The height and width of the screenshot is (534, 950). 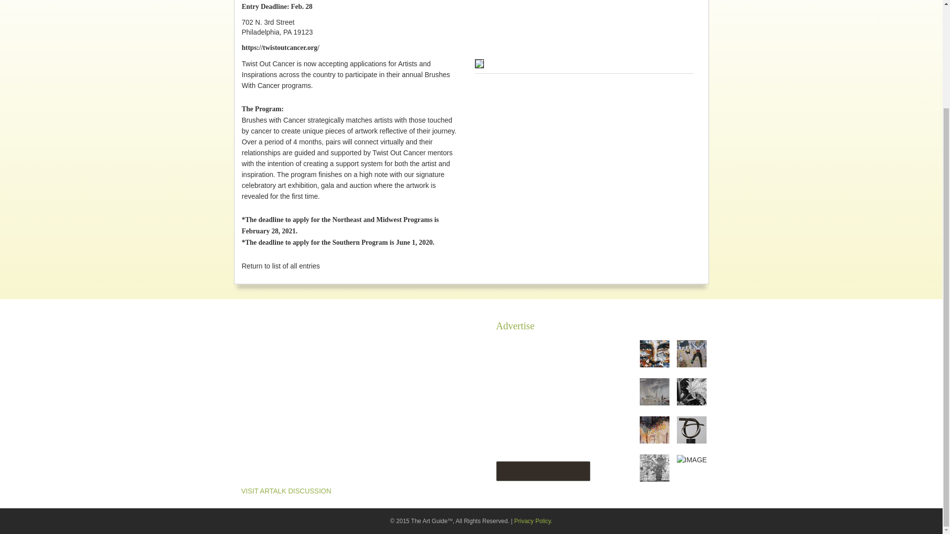 What do you see at coordinates (528, 377) in the screenshot?
I see `FEATURE GALLERY` at bounding box center [528, 377].